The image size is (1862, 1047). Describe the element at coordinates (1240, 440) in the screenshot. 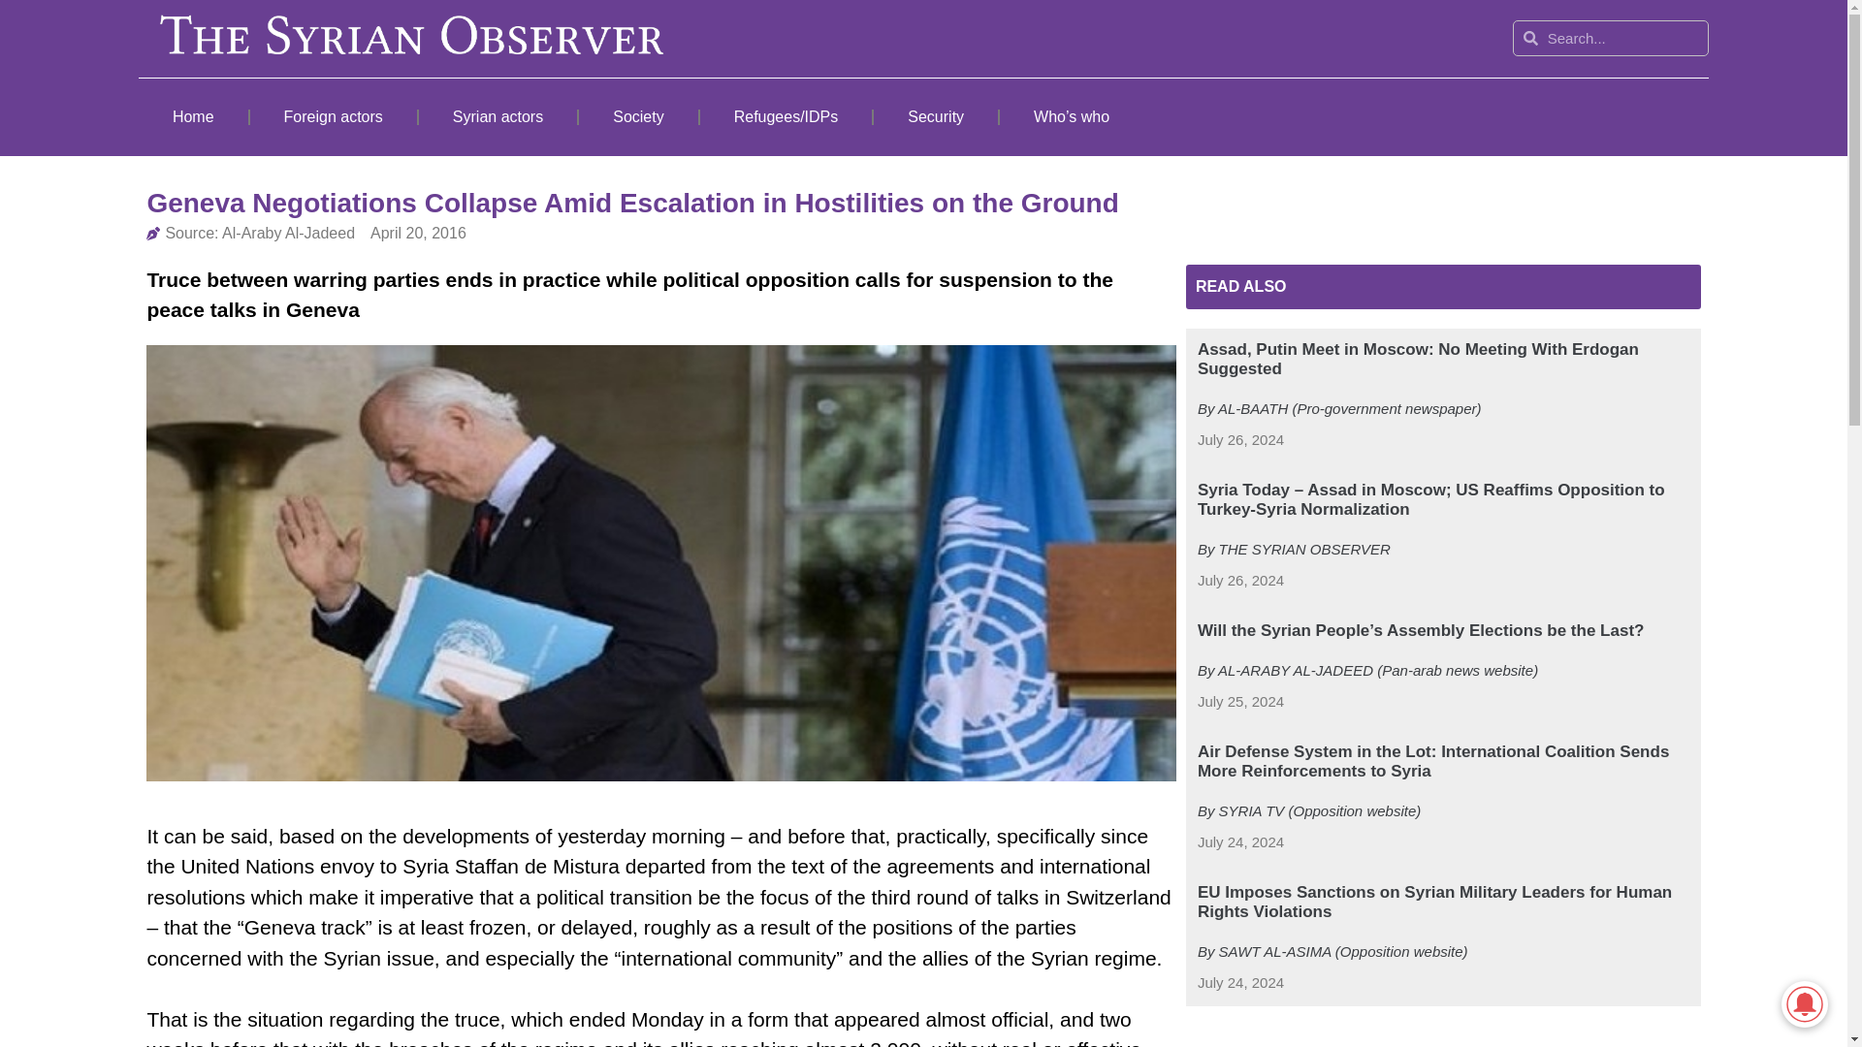

I see `July 26, 2024` at that location.